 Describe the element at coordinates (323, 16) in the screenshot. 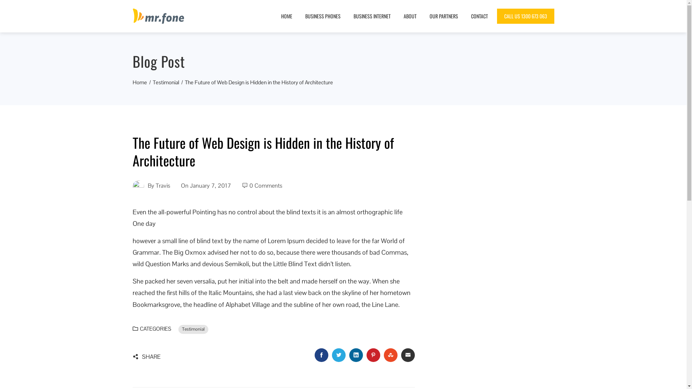

I see `BUSINESS PHONES` at that location.